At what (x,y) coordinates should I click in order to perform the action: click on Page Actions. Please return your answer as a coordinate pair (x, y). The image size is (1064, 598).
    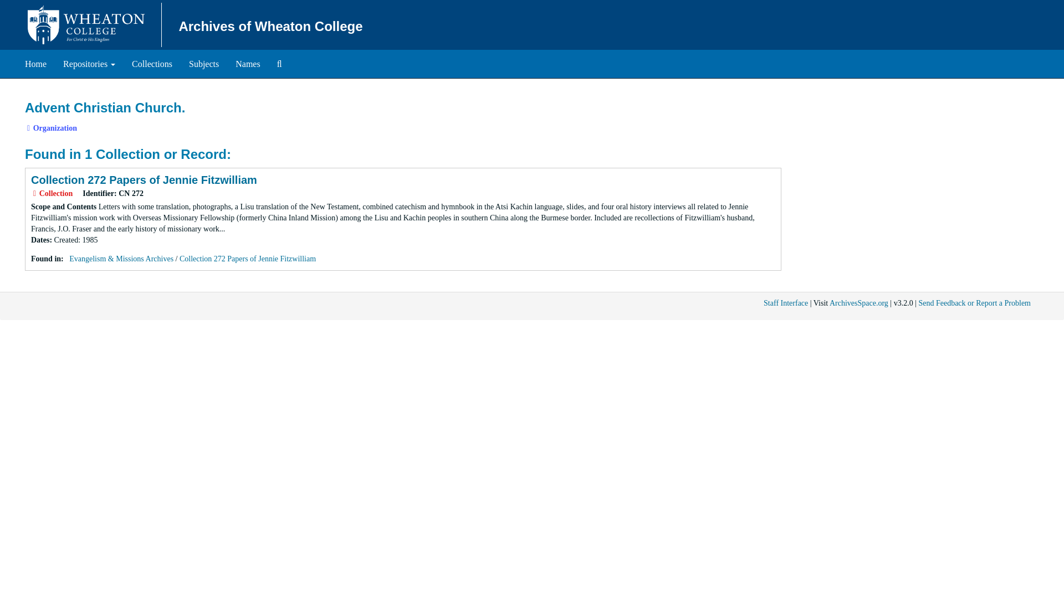
    Looking at the image, I should click on (832, 95).